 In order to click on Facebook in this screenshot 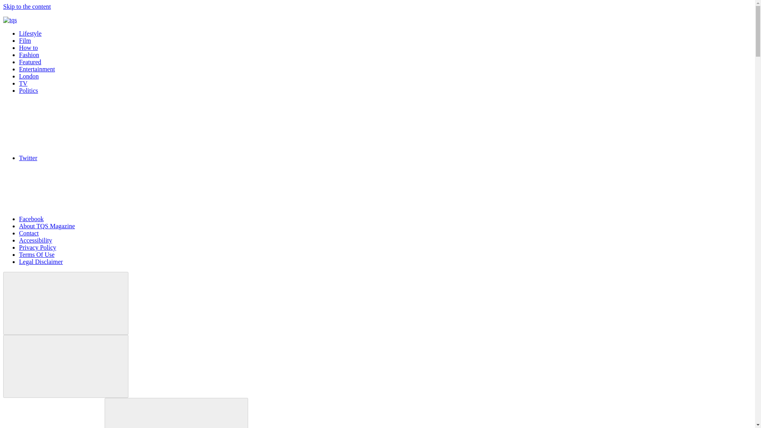, I will do `click(91, 219)`.